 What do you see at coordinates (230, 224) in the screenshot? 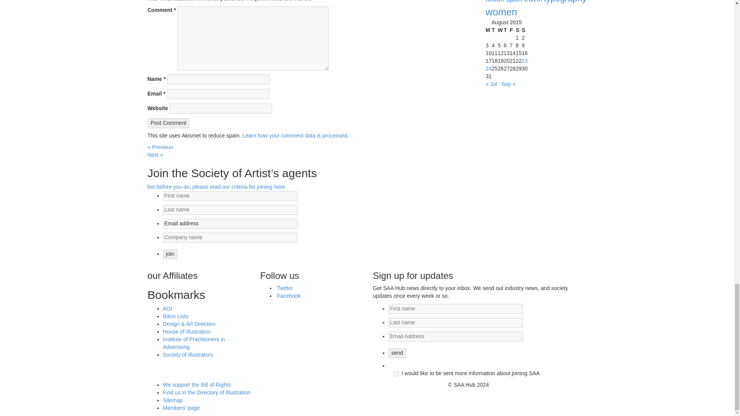
I see `Email address` at bounding box center [230, 224].